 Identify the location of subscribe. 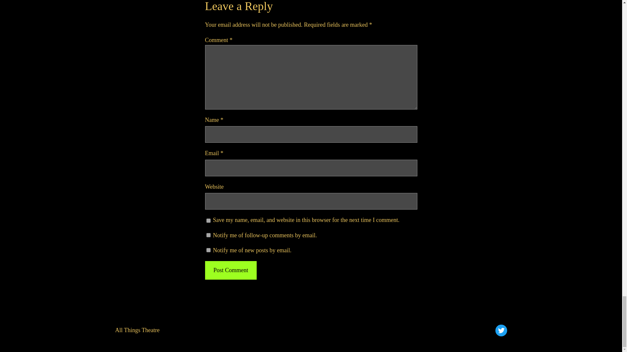
(208, 235).